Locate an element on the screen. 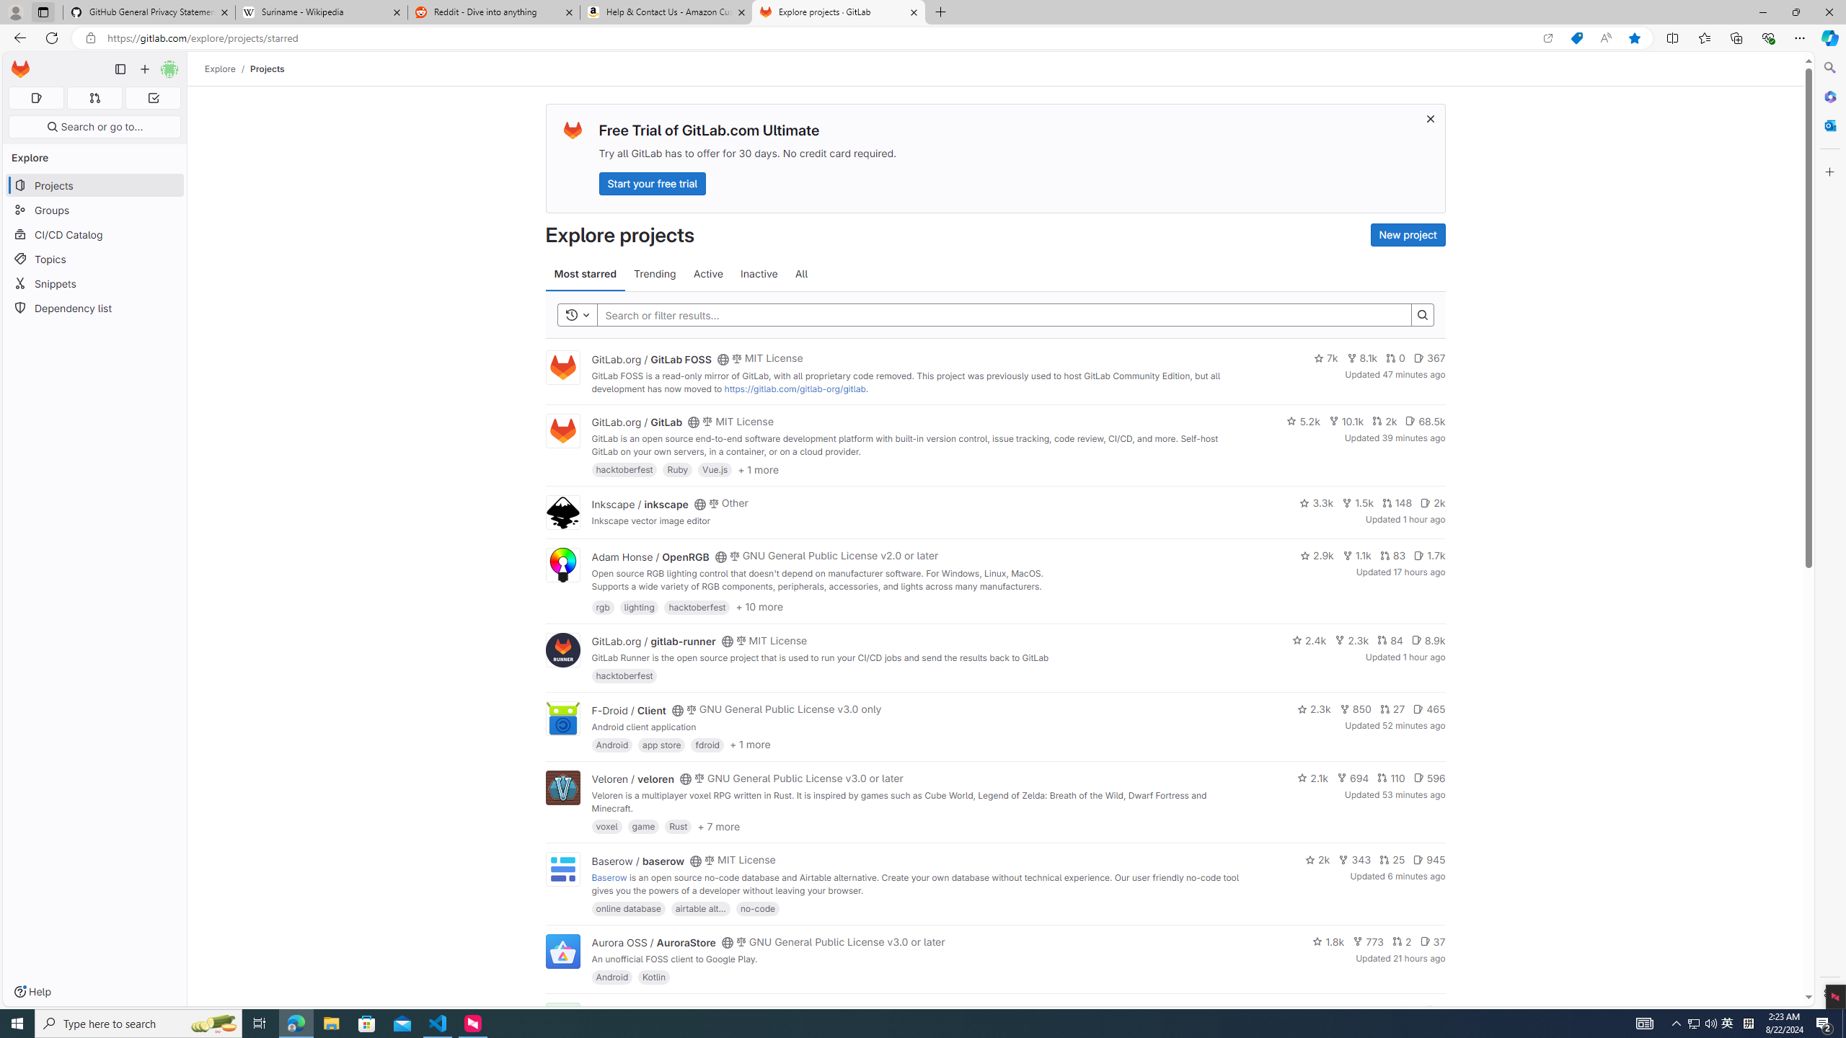  Merge requests 0 is located at coordinates (94, 98).